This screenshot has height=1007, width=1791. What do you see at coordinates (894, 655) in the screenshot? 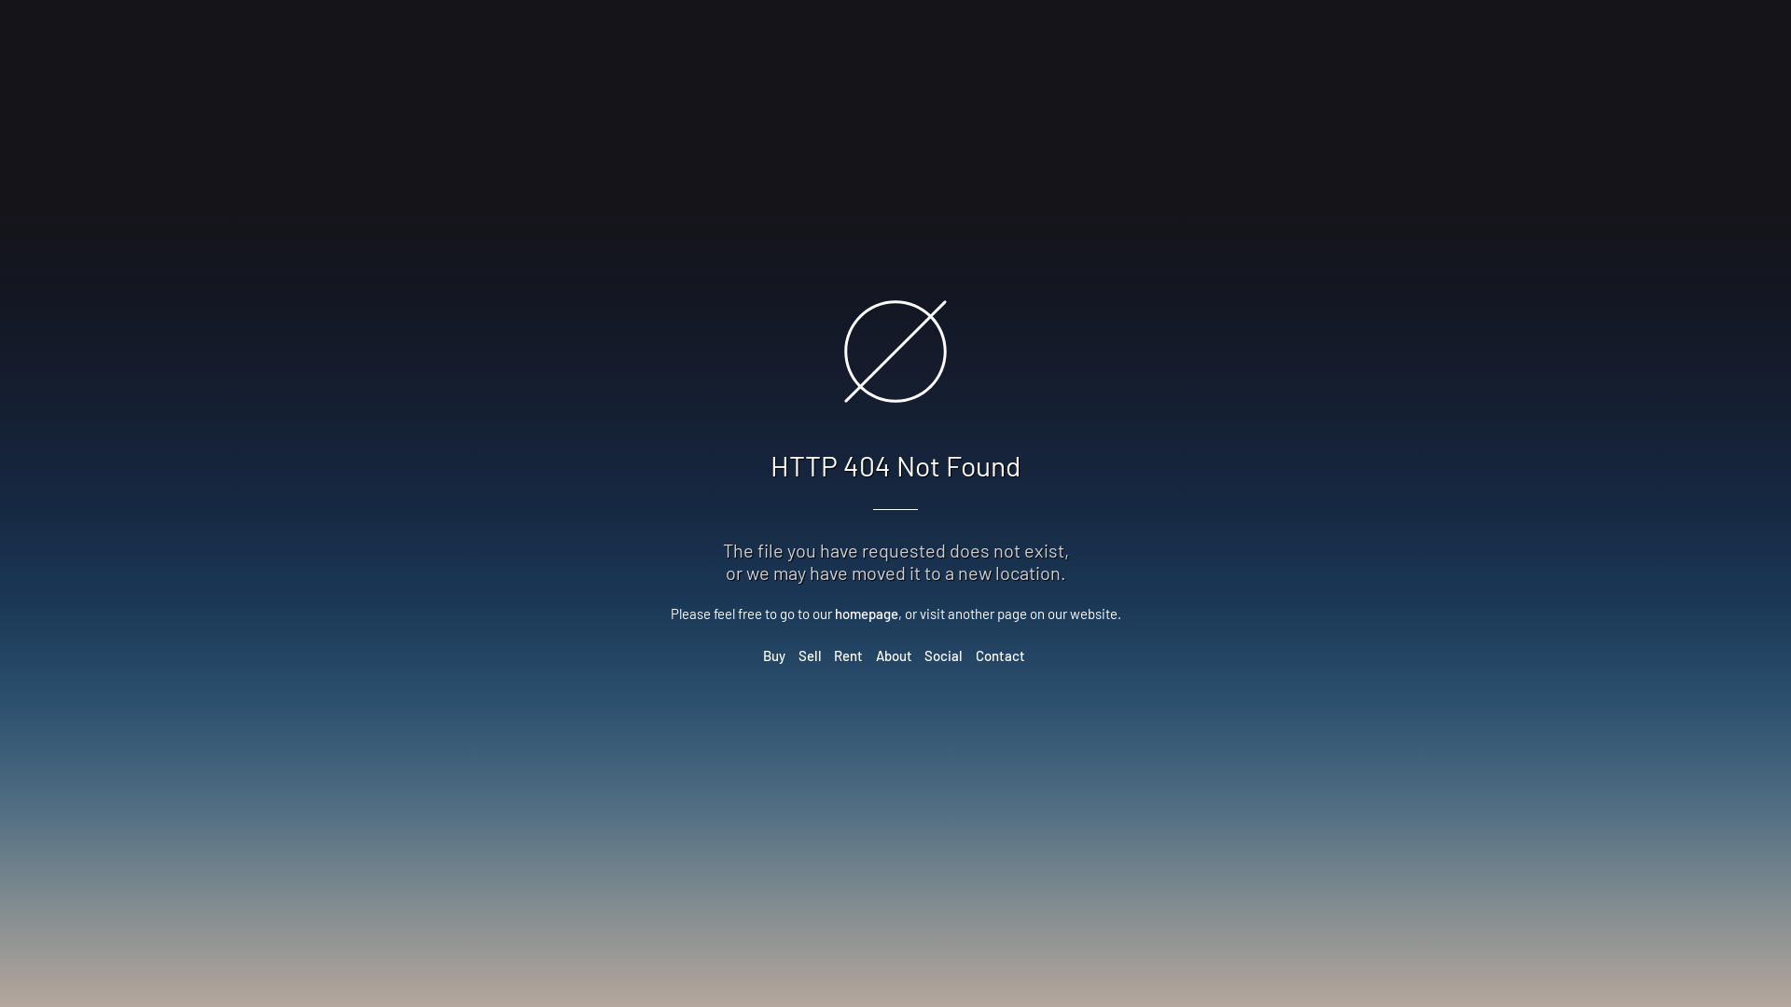
I see `About` at bounding box center [894, 655].